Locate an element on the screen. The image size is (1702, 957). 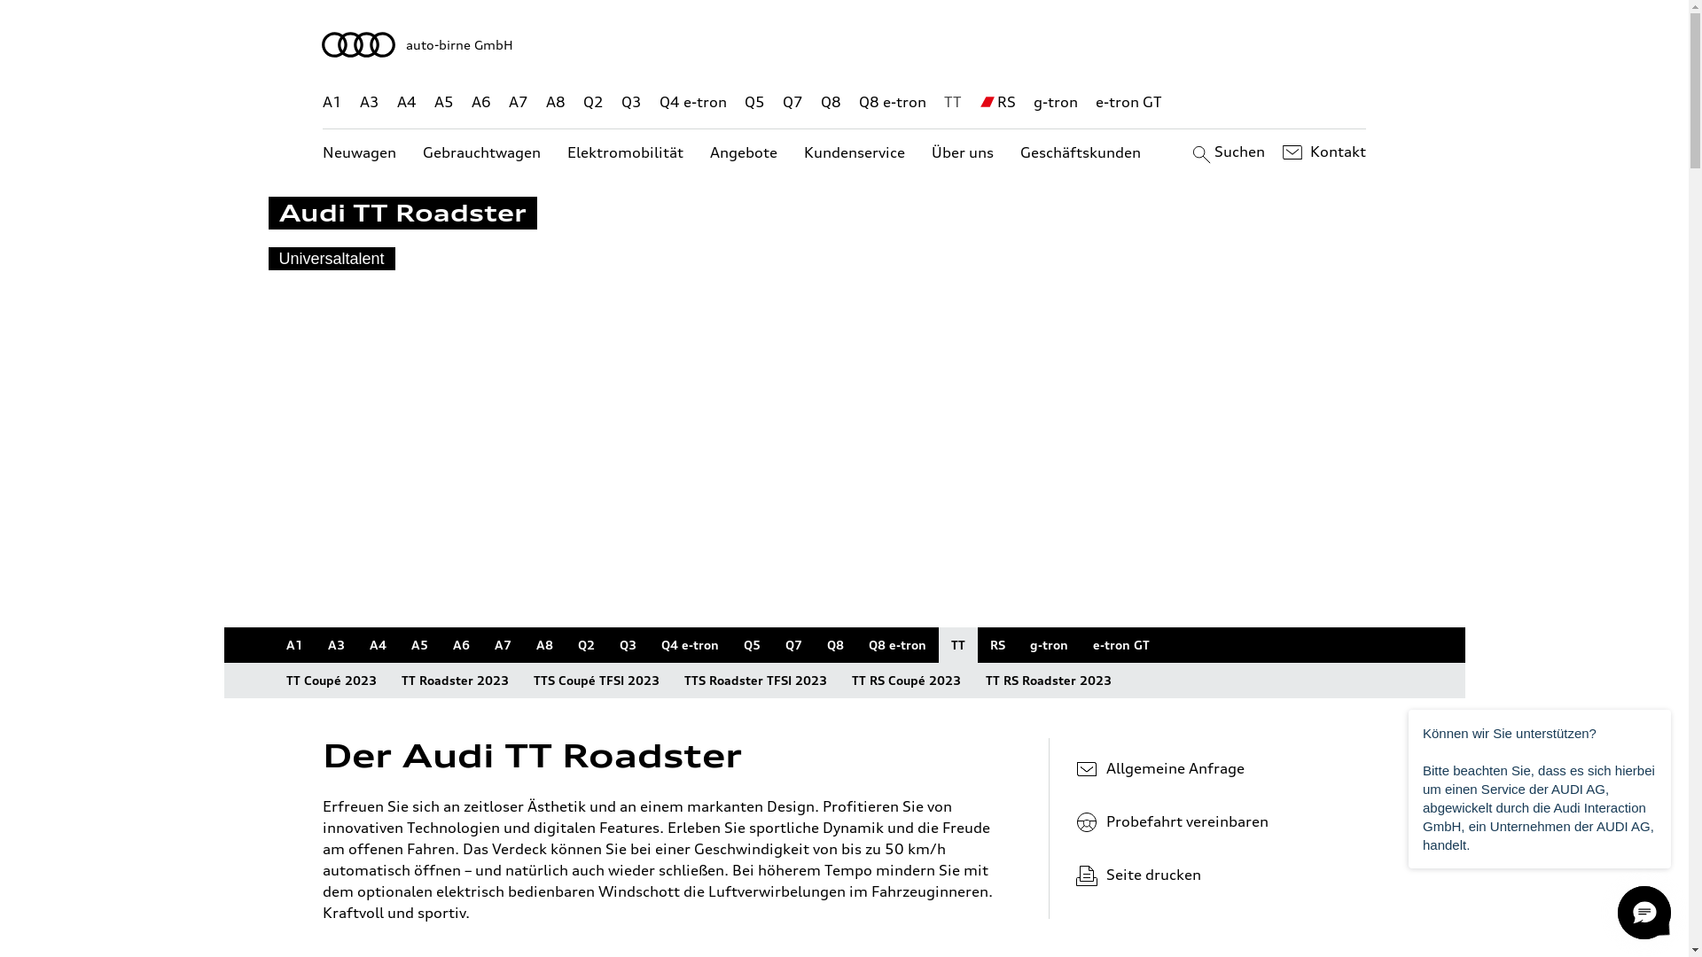
Q3 is located at coordinates (628, 645).